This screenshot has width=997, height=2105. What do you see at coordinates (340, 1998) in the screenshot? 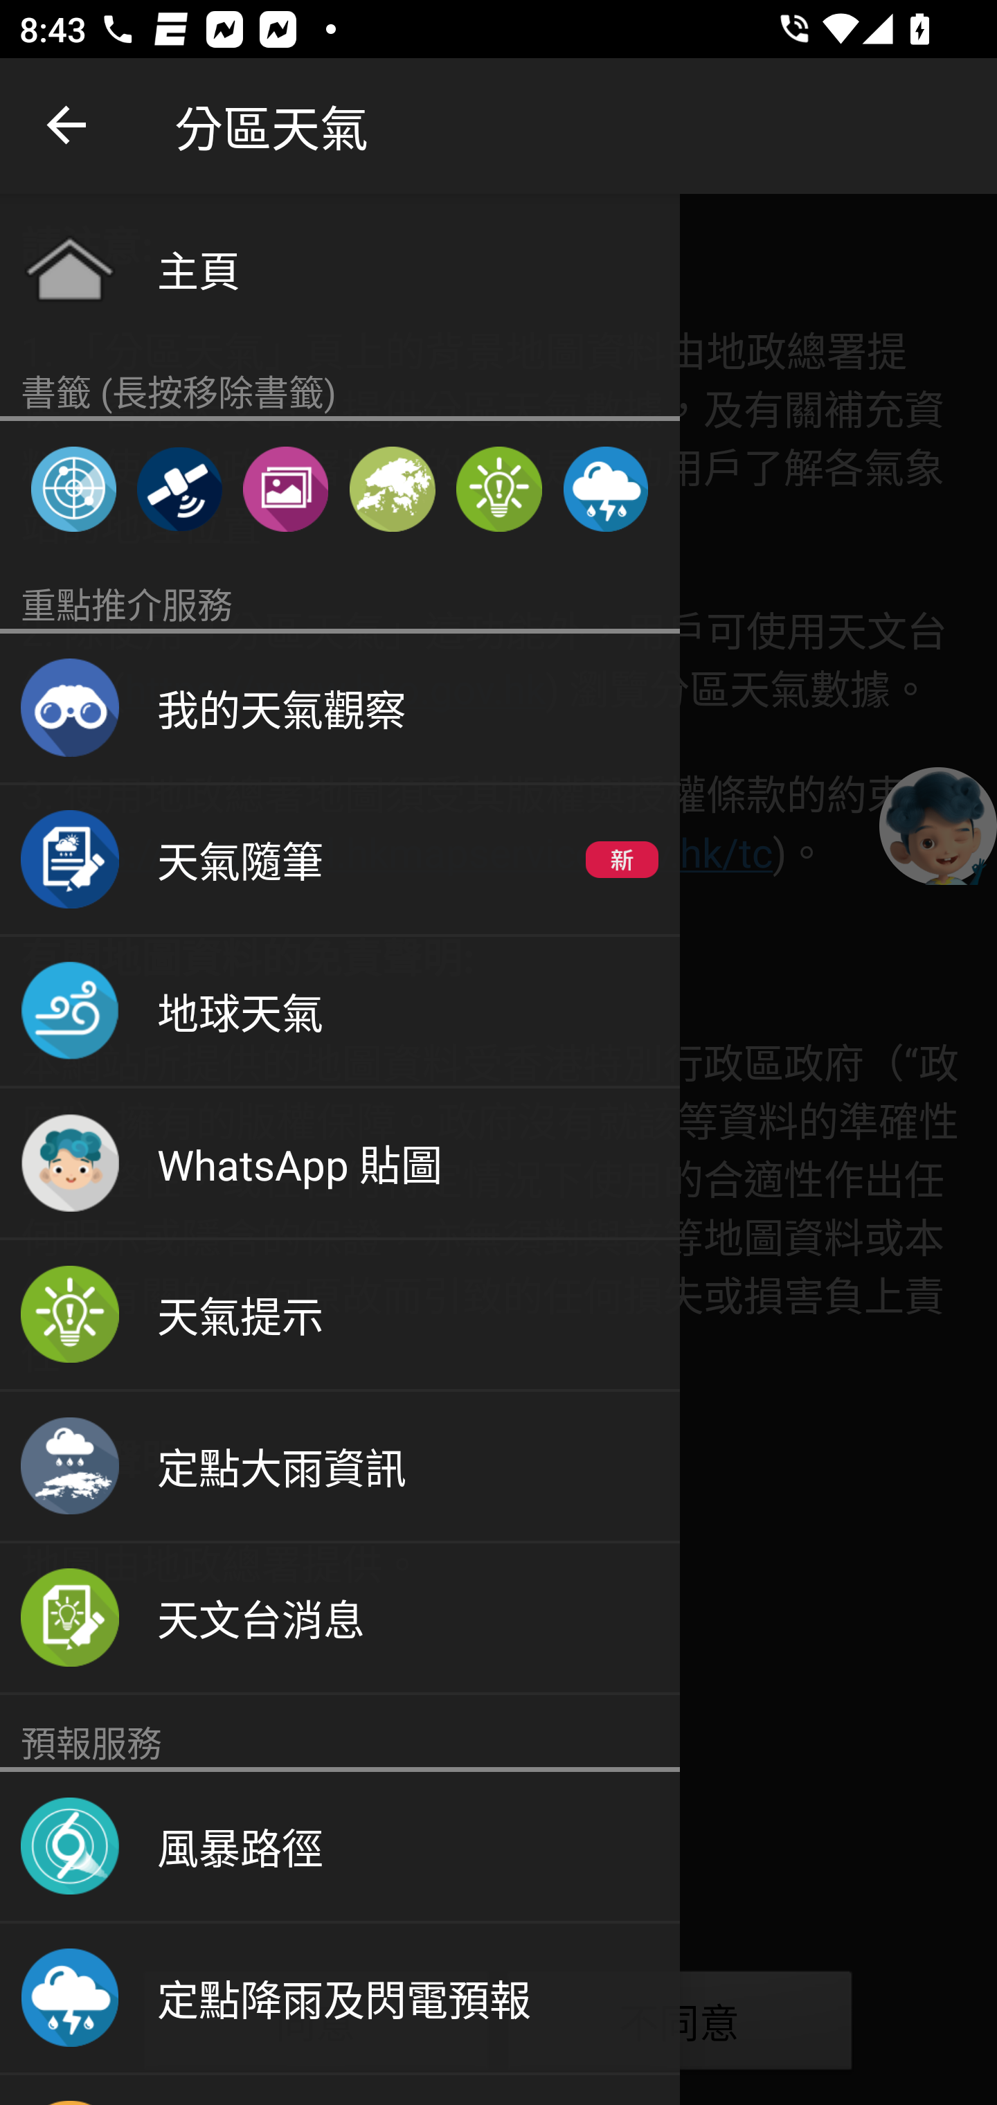
I see `定點降雨及閃電預報` at bounding box center [340, 1998].